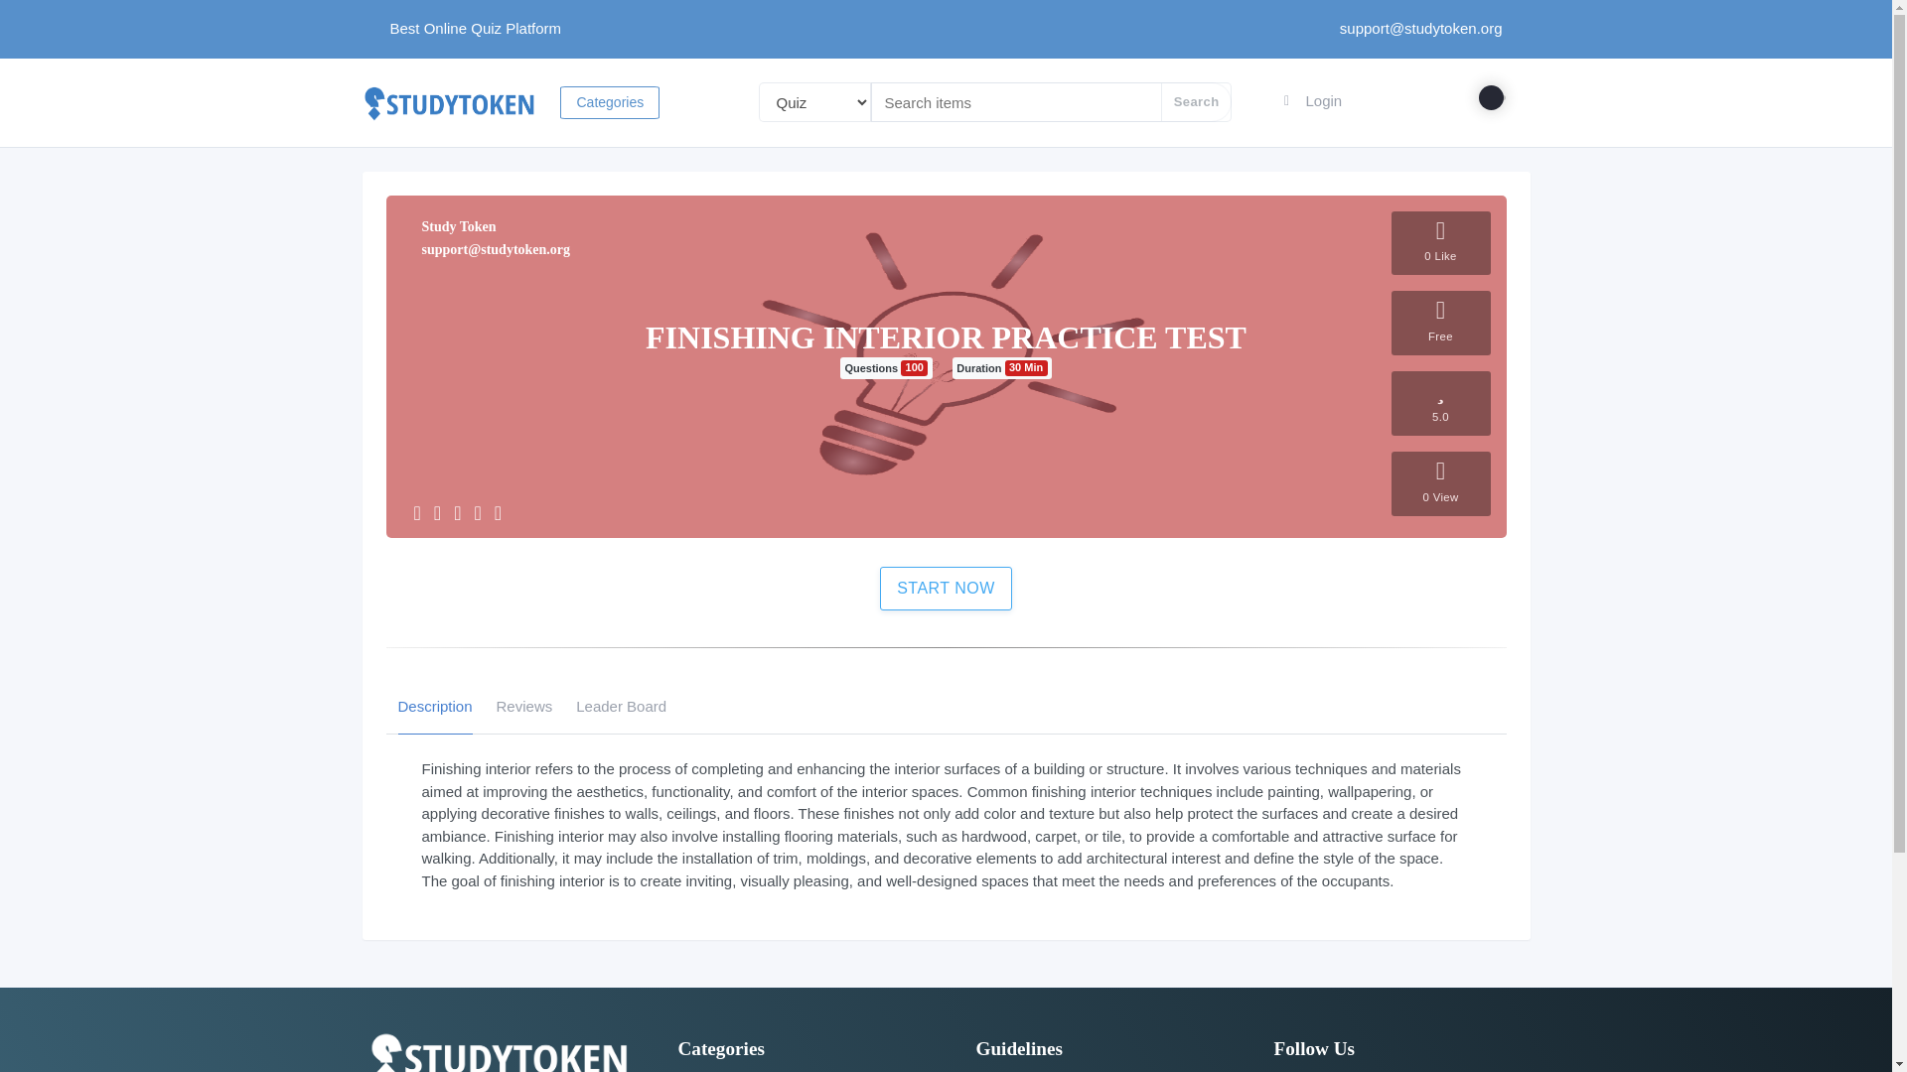 Image resolution: width=1907 pixels, height=1072 pixels. I want to click on Search, so click(1196, 102).